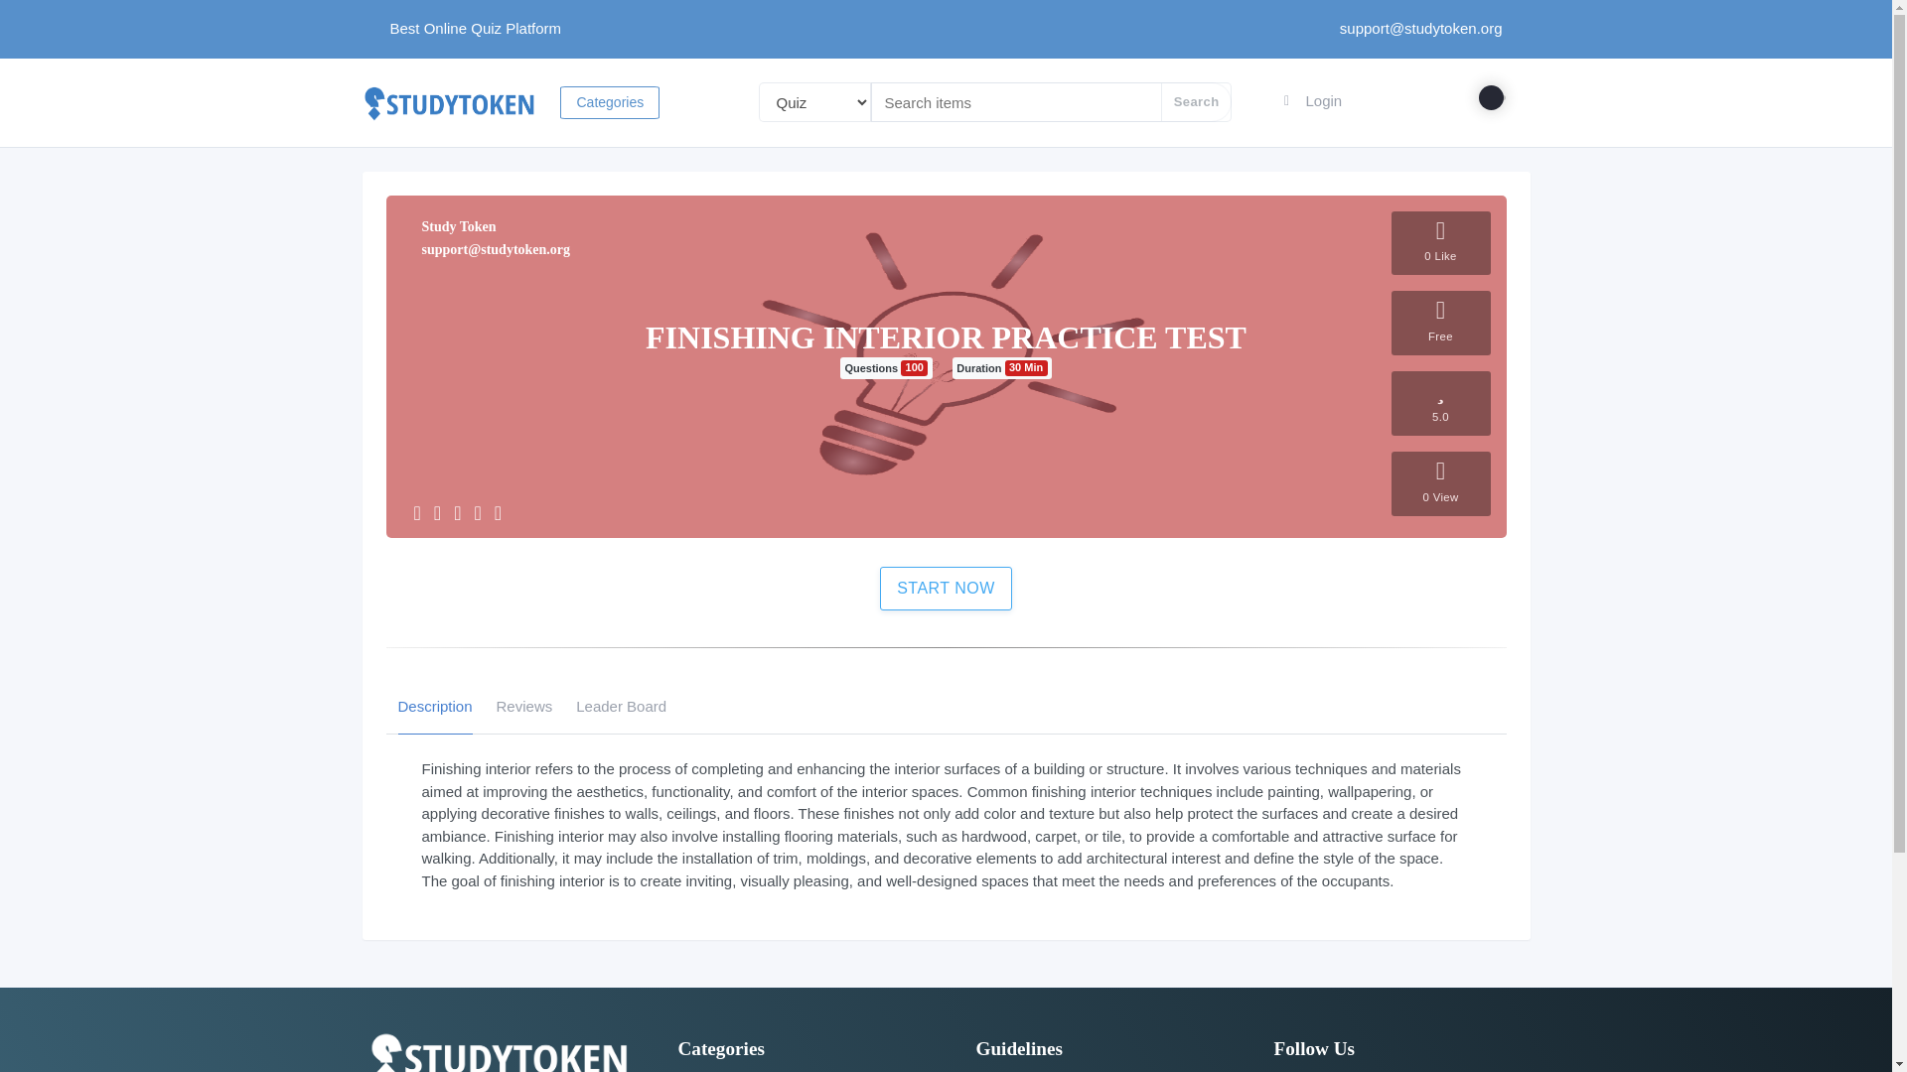 Image resolution: width=1907 pixels, height=1072 pixels. I want to click on Search, so click(1196, 102).